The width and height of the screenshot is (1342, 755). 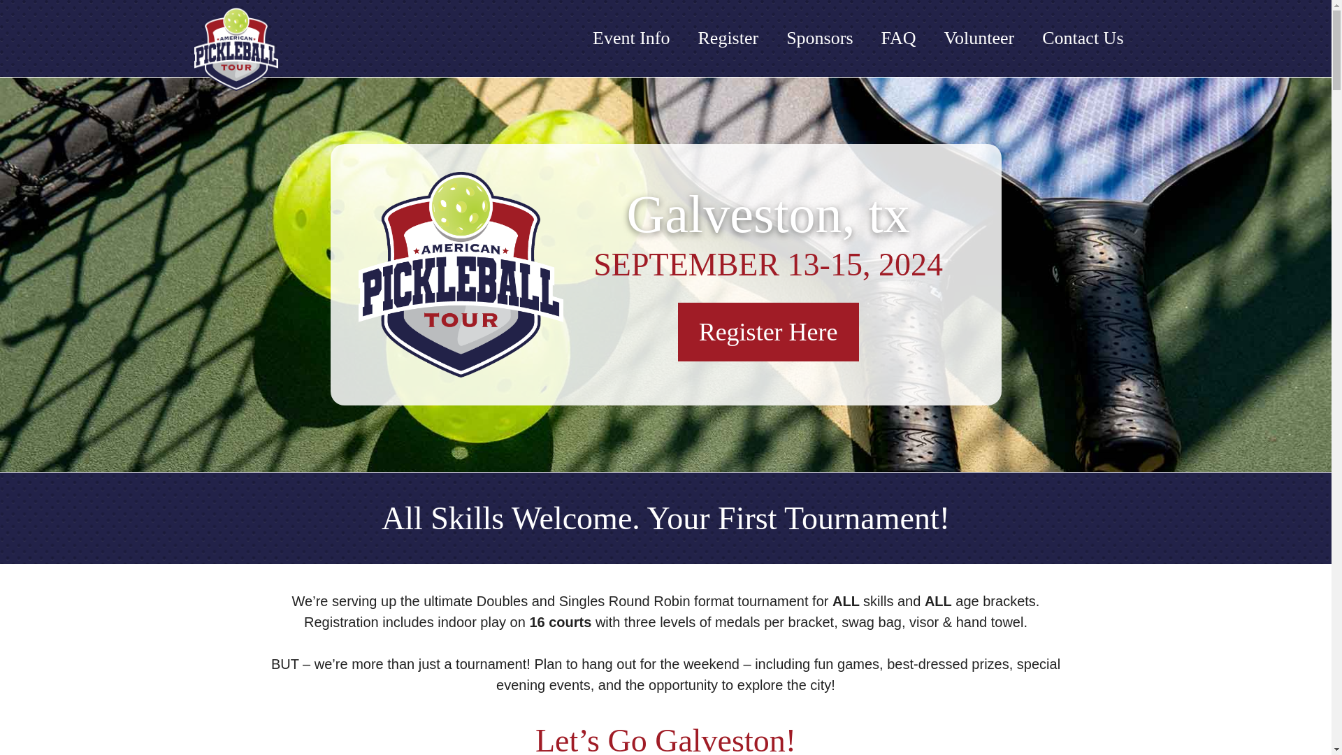 What do you see at coordinates (236, 49) in the screenshot?
I see `American Pickleball Tour` at bounding box center [236, 49].